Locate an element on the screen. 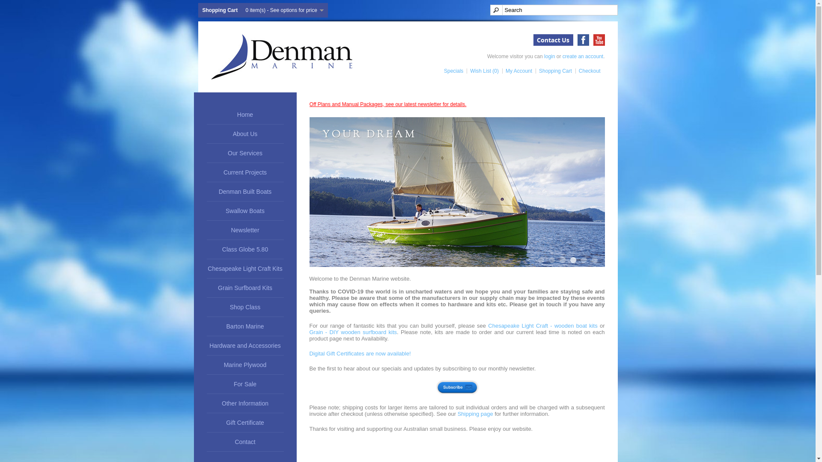  Contact is located at coordinates (245, 442).